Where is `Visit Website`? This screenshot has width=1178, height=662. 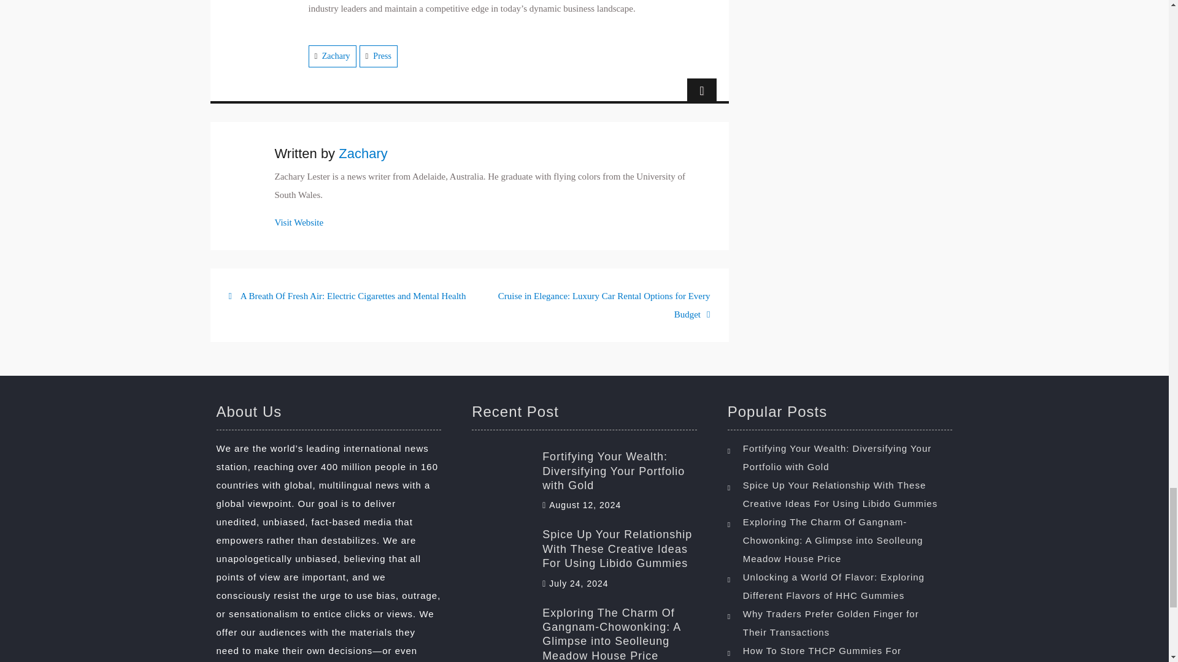
Visit Website is located at coordinates (299, 223).